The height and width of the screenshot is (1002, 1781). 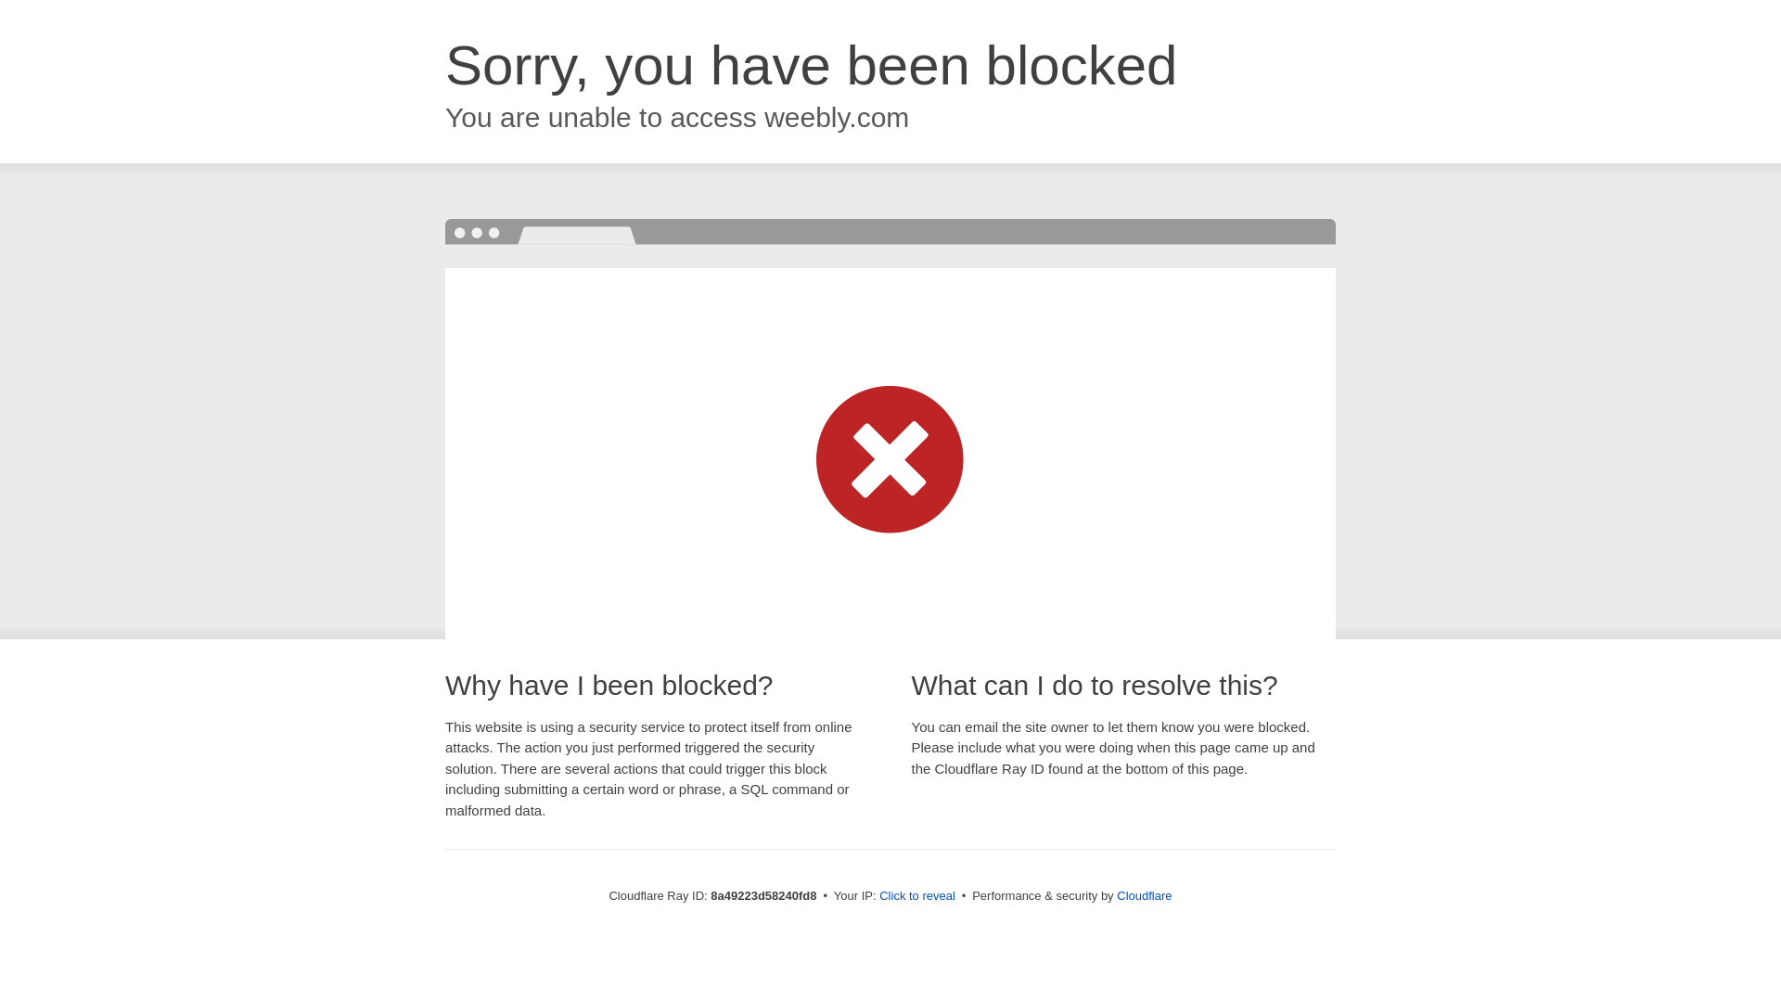 What do you see at coordinates (916, 896) in the screenshot?
I see `Click to reveal` at bounding box center [916, 896].